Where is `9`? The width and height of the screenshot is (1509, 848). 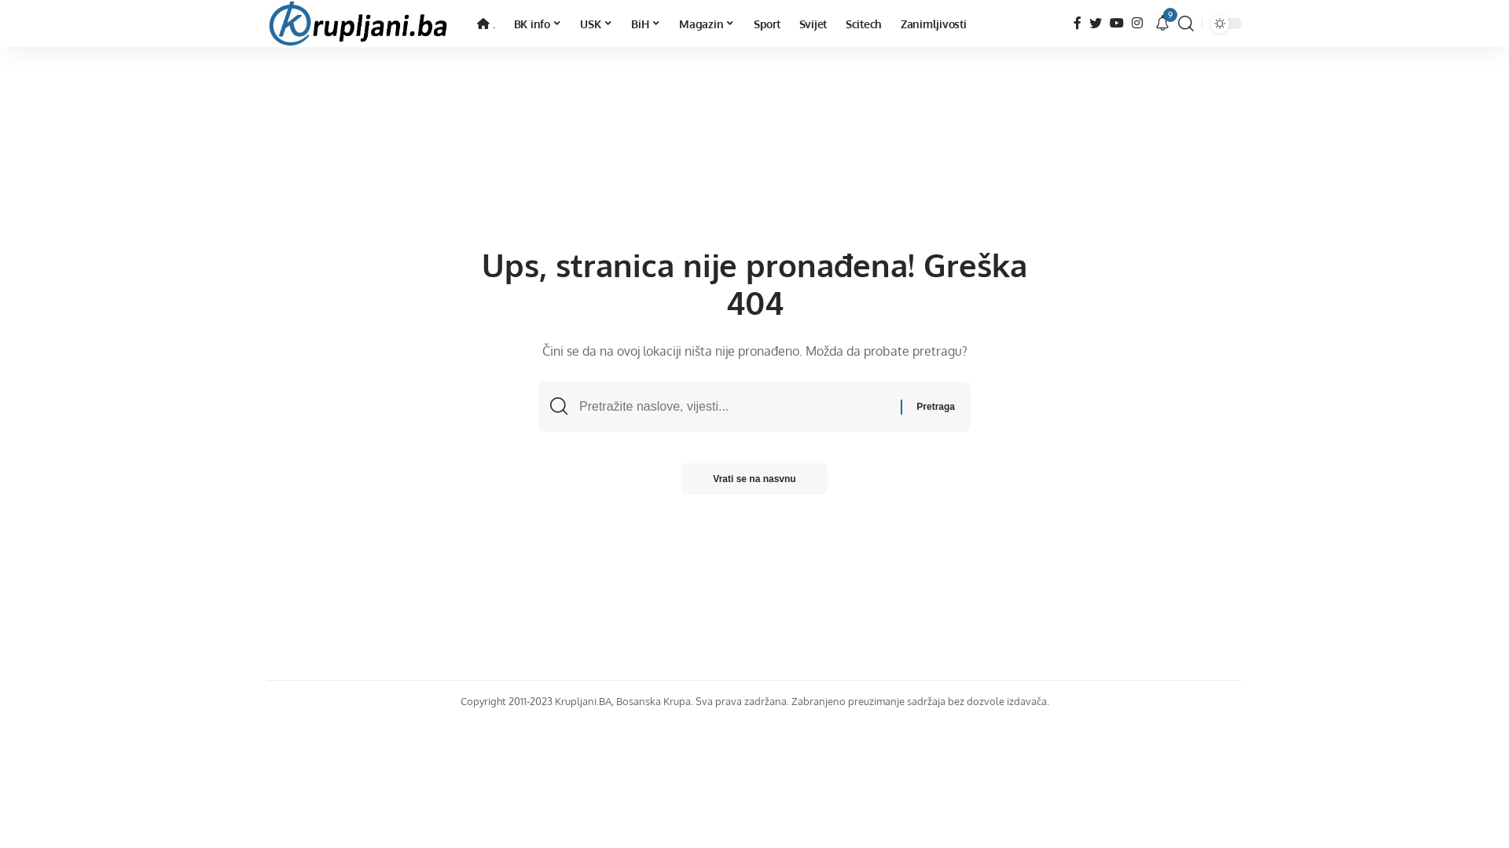
9 is located at coordinates (1162, 24).